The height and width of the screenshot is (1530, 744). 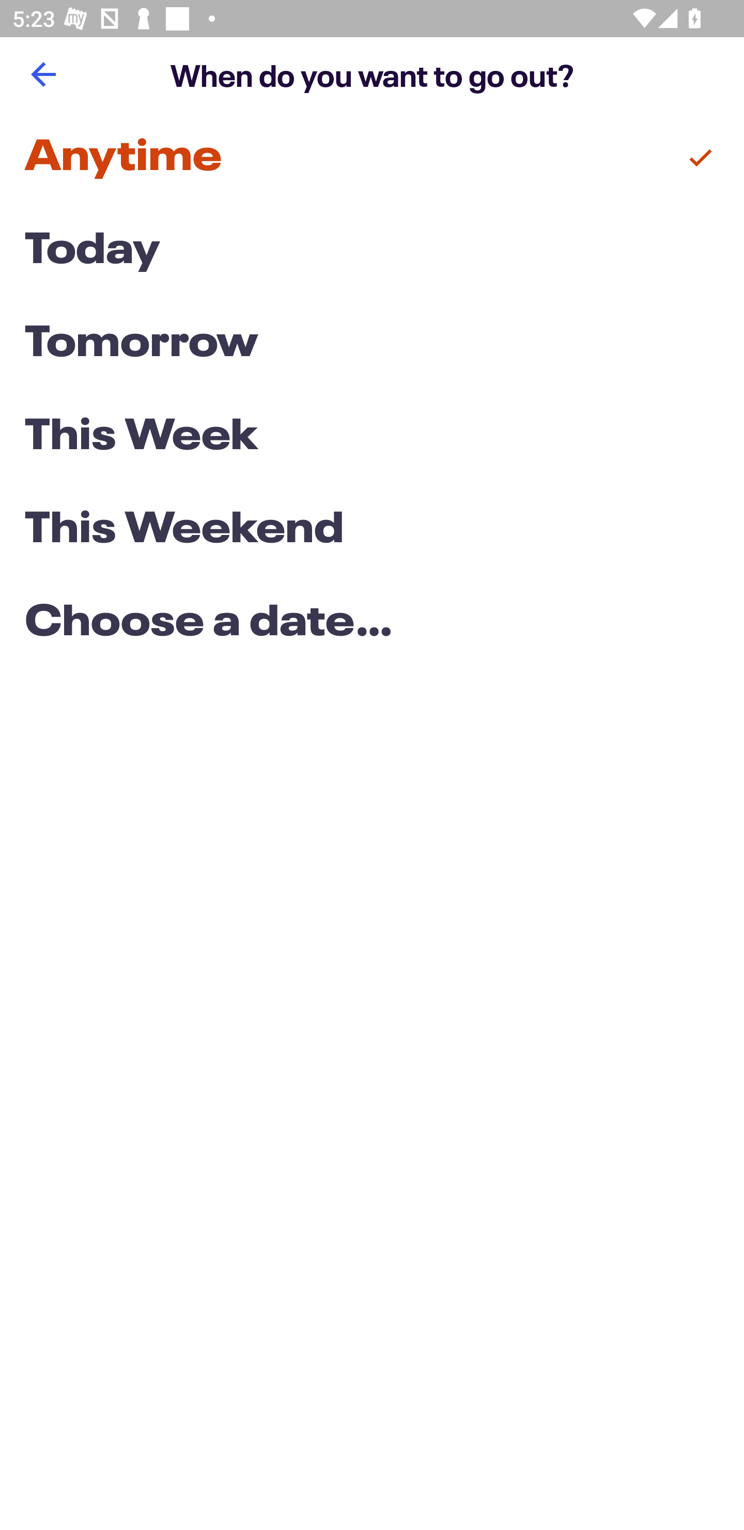 I want to click on This Week, so click(x=372, y=436).